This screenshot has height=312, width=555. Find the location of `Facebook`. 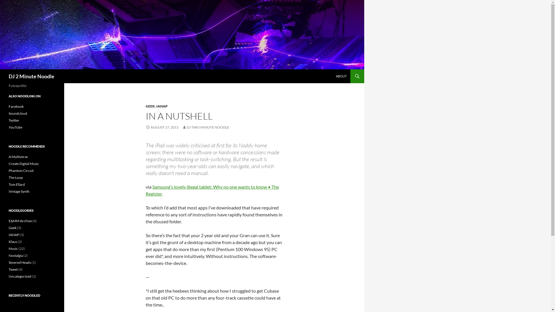

Facebook is located at coordinates (16, 106).